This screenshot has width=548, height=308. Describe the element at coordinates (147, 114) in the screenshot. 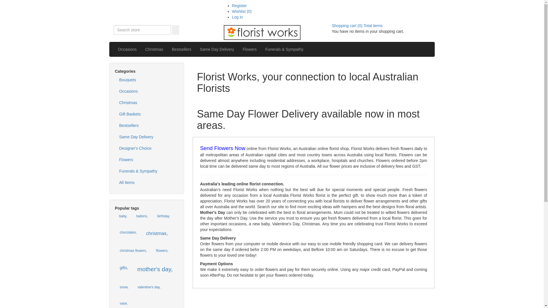

I see `Gift Baskets` at that location.